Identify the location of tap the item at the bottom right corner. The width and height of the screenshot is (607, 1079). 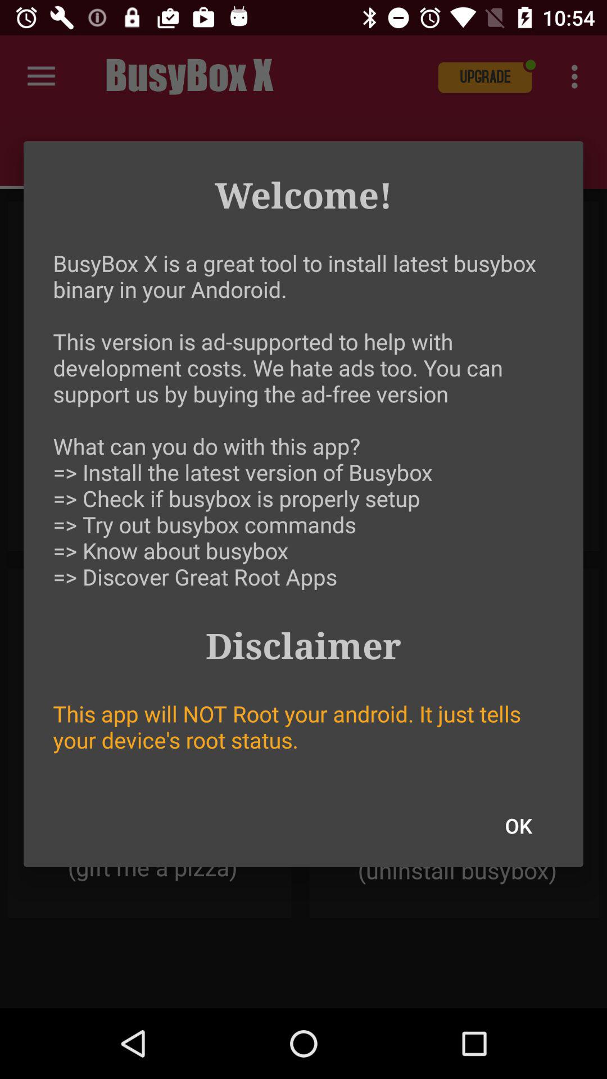
(518, 826).